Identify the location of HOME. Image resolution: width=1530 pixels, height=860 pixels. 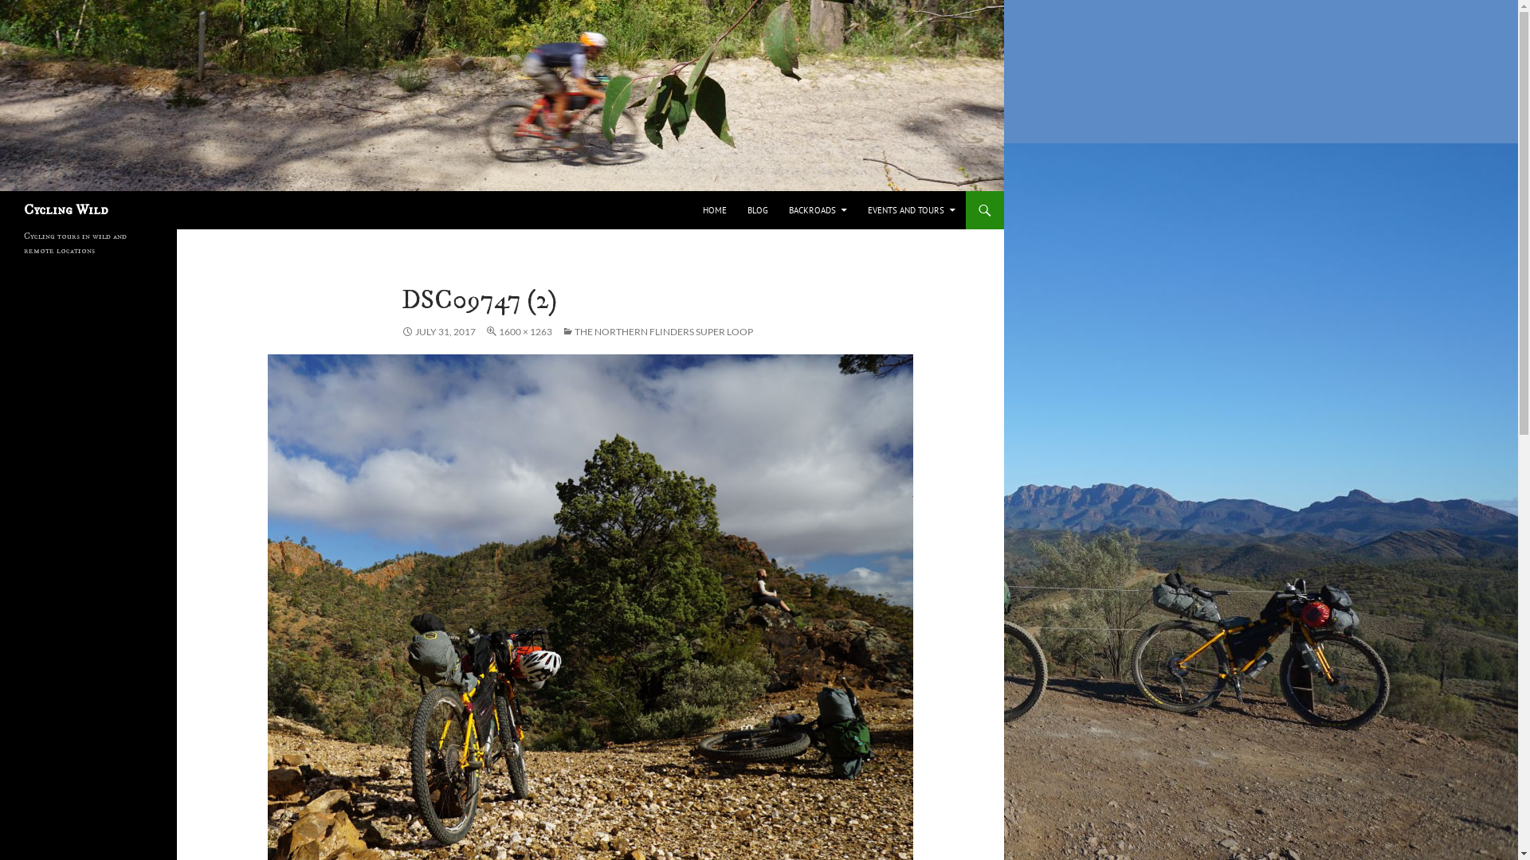
(715, 210).